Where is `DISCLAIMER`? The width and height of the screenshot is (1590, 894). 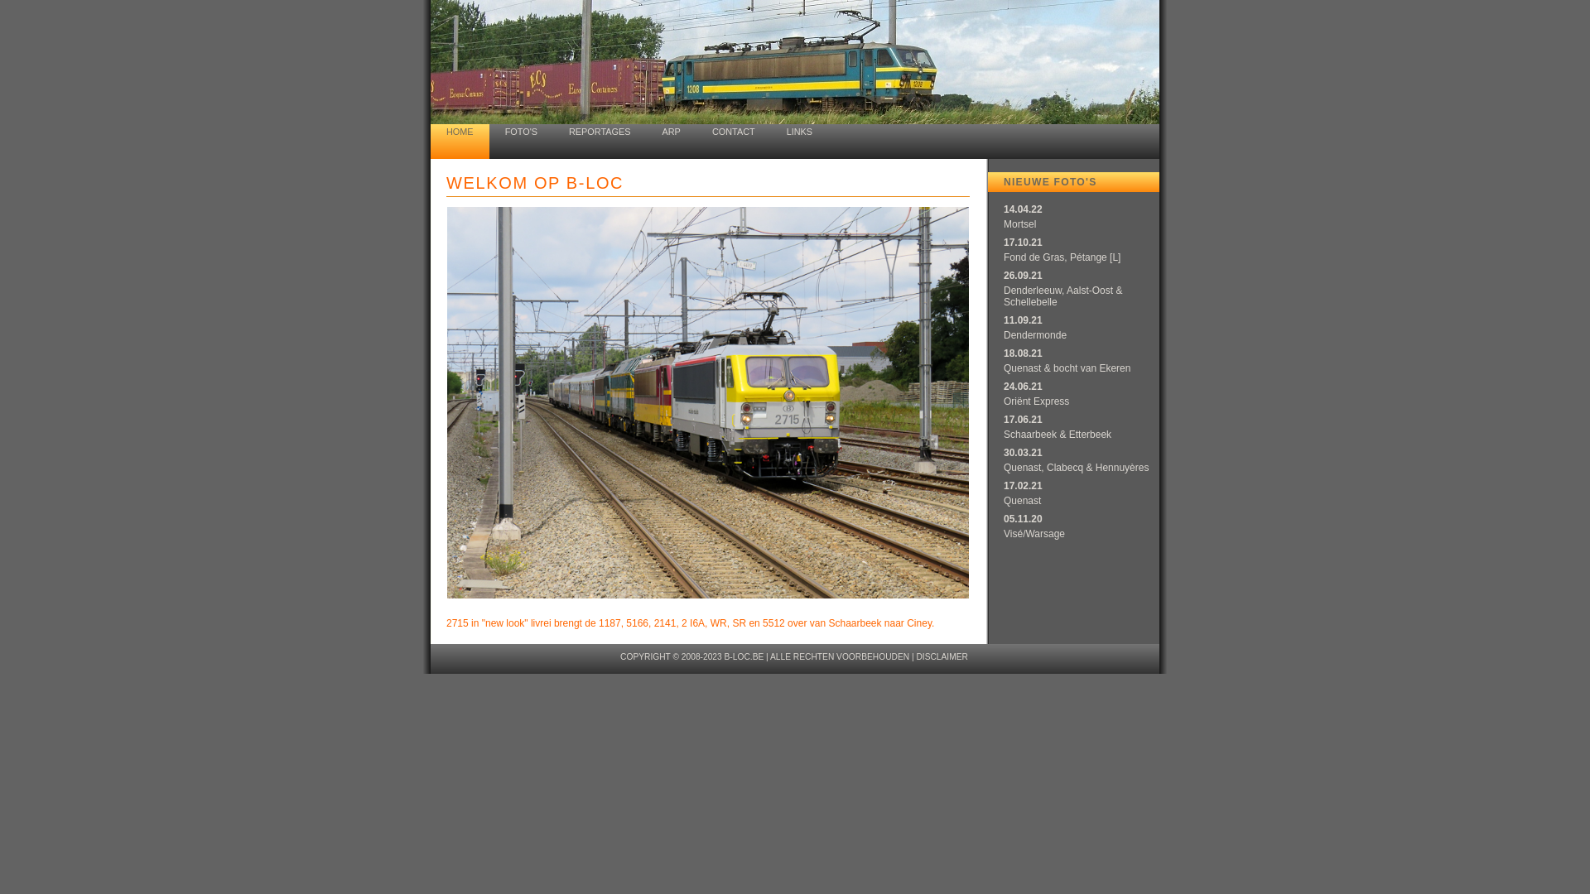 DISCLAIMER is located at coordinates (942, 657).